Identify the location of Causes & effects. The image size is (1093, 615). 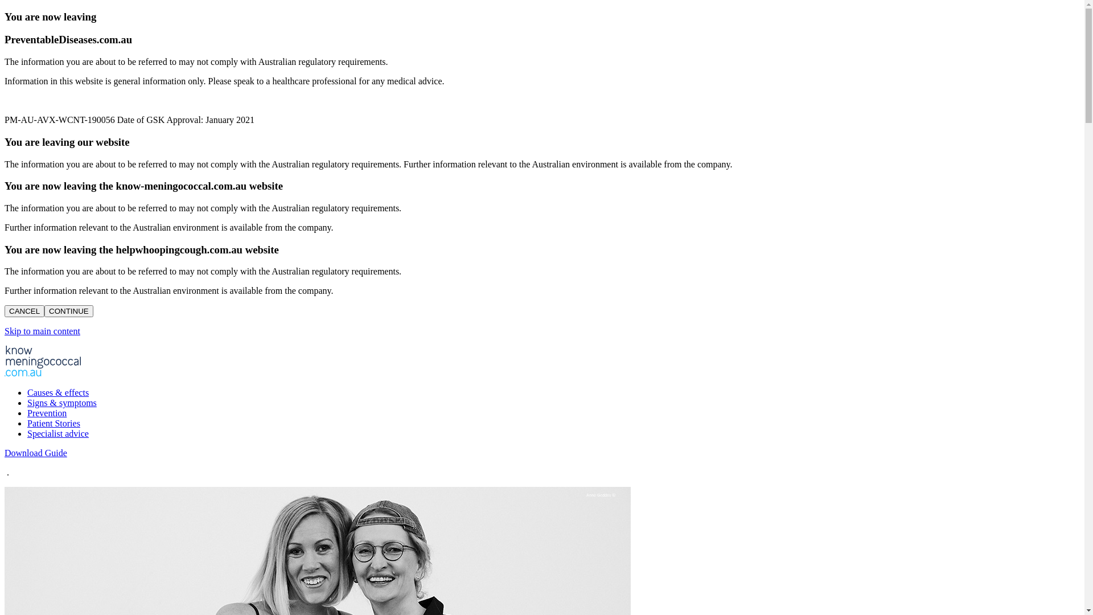
(58, 393).